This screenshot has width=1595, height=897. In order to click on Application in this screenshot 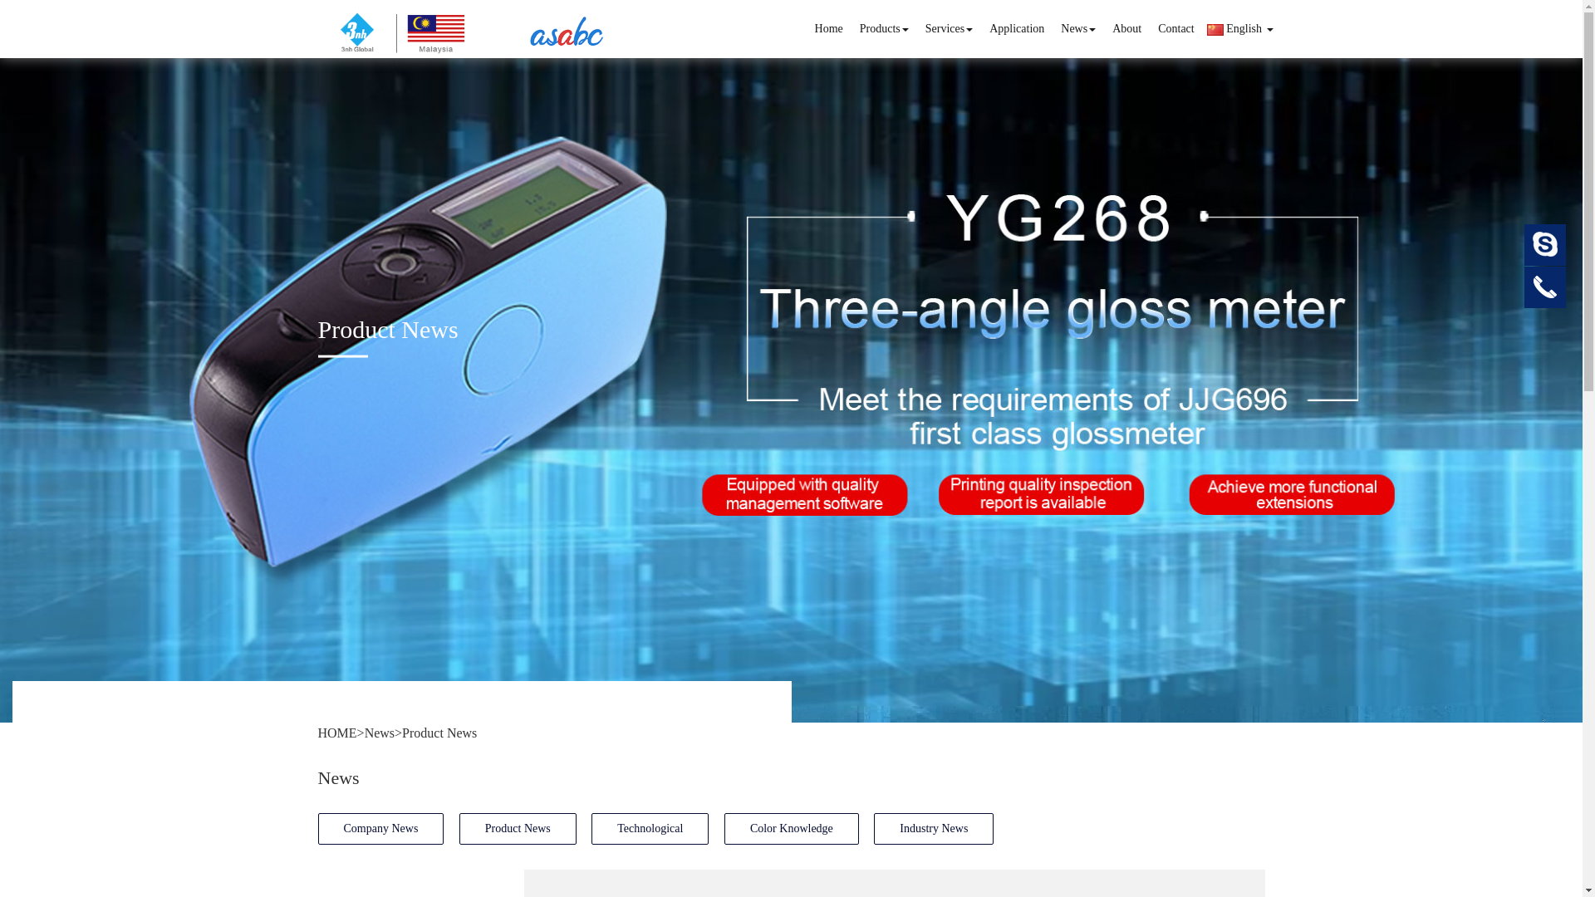, I will do `click(1017, 29)`.